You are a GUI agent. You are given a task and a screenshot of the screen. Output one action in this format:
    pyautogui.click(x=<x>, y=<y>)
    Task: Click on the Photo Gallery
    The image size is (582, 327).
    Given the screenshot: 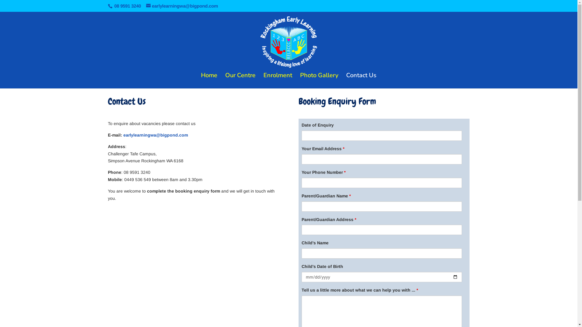 What is the action you would take?
    pyautogui.click(x=319, y=81)
    